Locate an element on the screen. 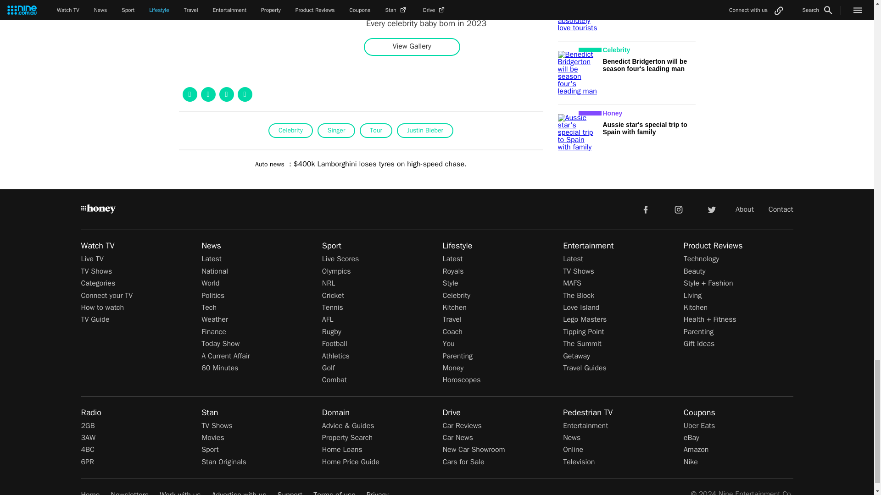 This screenshot has width=881, height=495. facebook is located at coordinates (645, 209).